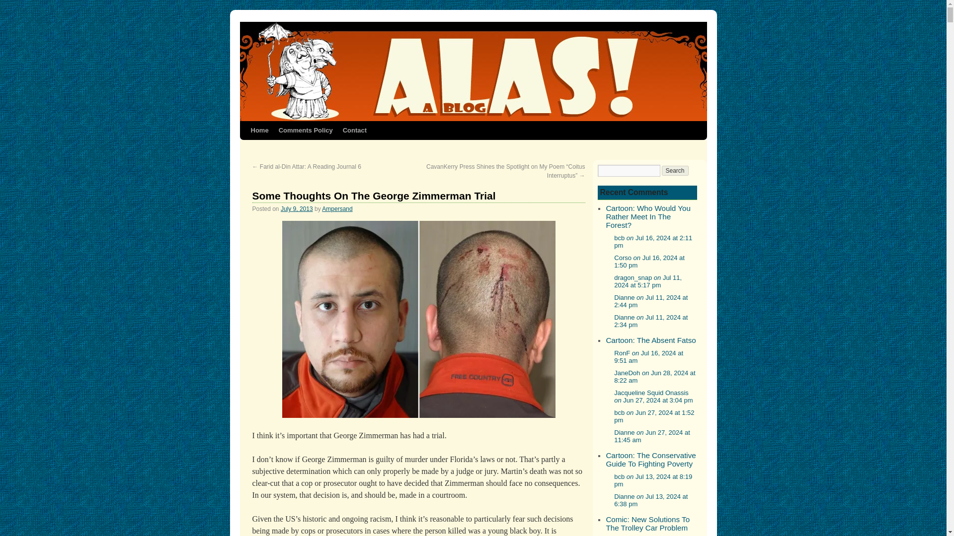 Image resolution: width=954 pixels, height=536 pixels. Describe the element at coordinates (306, 130) in the screenshot. I see `Comments Policy` at that location.